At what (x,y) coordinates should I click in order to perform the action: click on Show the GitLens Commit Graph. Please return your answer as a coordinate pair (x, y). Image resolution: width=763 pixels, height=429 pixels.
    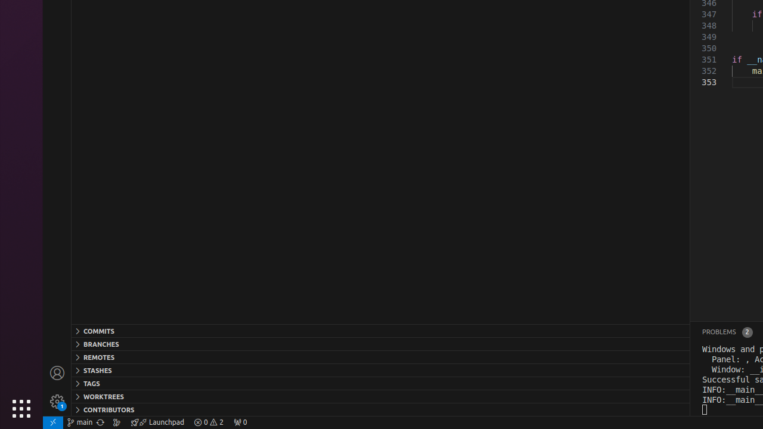
    Looking at the image, I should click on (117, 422).